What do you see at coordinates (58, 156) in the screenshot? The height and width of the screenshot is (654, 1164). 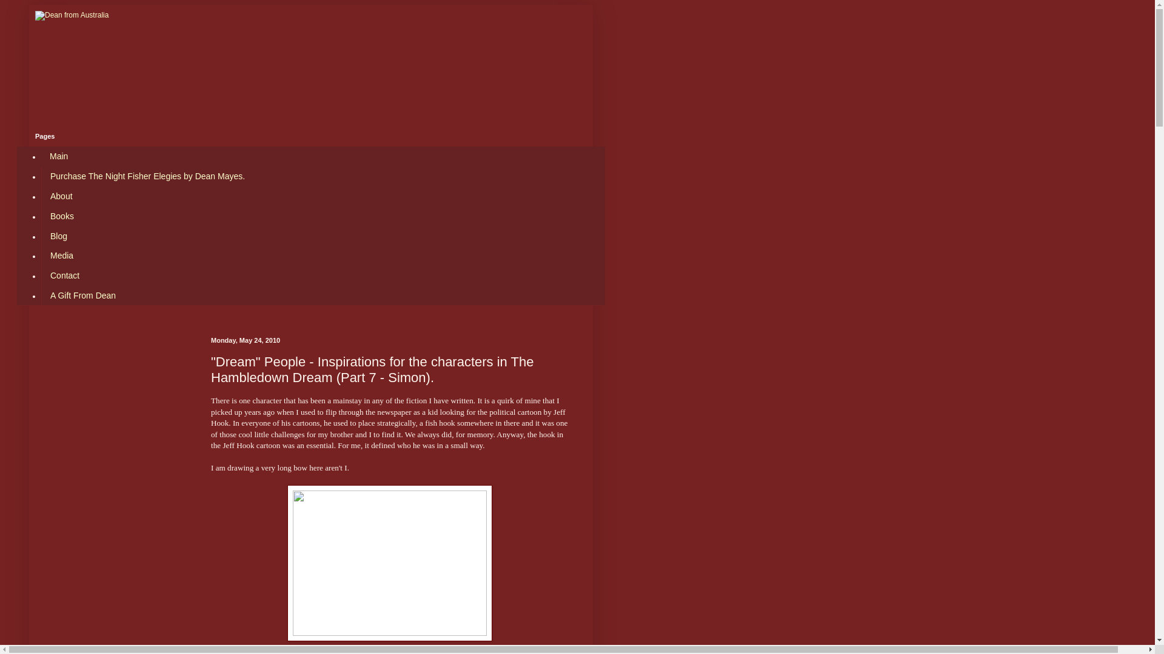 I see `Main` at bounding box center [58, 156].